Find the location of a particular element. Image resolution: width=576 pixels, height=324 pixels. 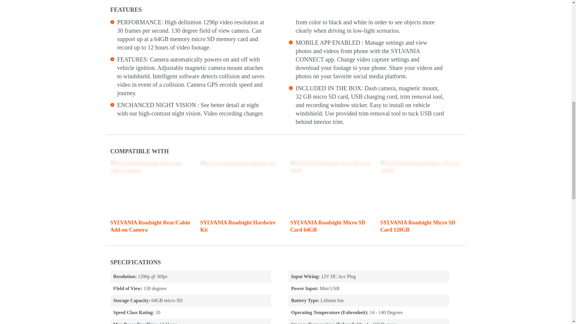

SYLVANIA Roadsight Micro SD Card 128GB,  is located at coordinates (421, 167).